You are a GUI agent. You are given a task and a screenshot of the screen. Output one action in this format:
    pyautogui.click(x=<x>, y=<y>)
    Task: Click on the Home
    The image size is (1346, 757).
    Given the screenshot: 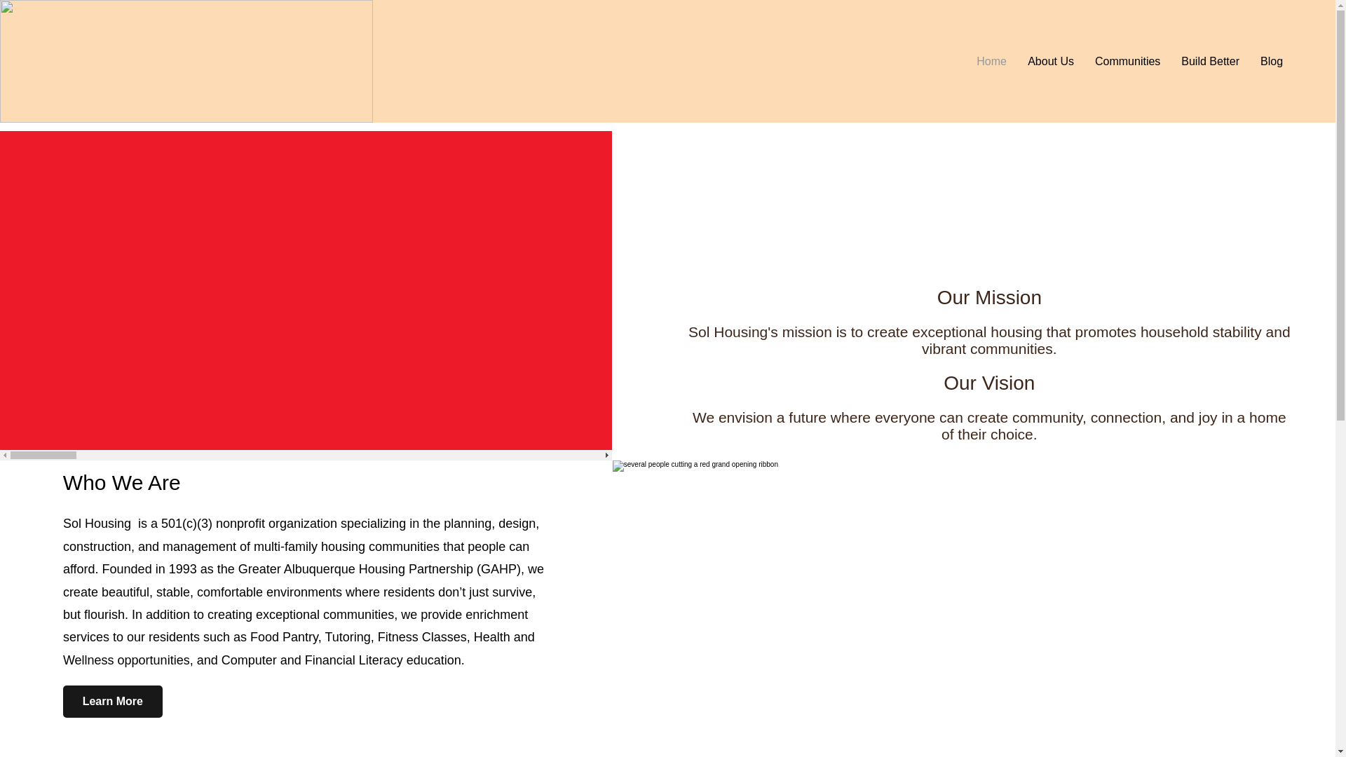 What is the action you would take?
    pyautogui.click(x=991, y=61)
    